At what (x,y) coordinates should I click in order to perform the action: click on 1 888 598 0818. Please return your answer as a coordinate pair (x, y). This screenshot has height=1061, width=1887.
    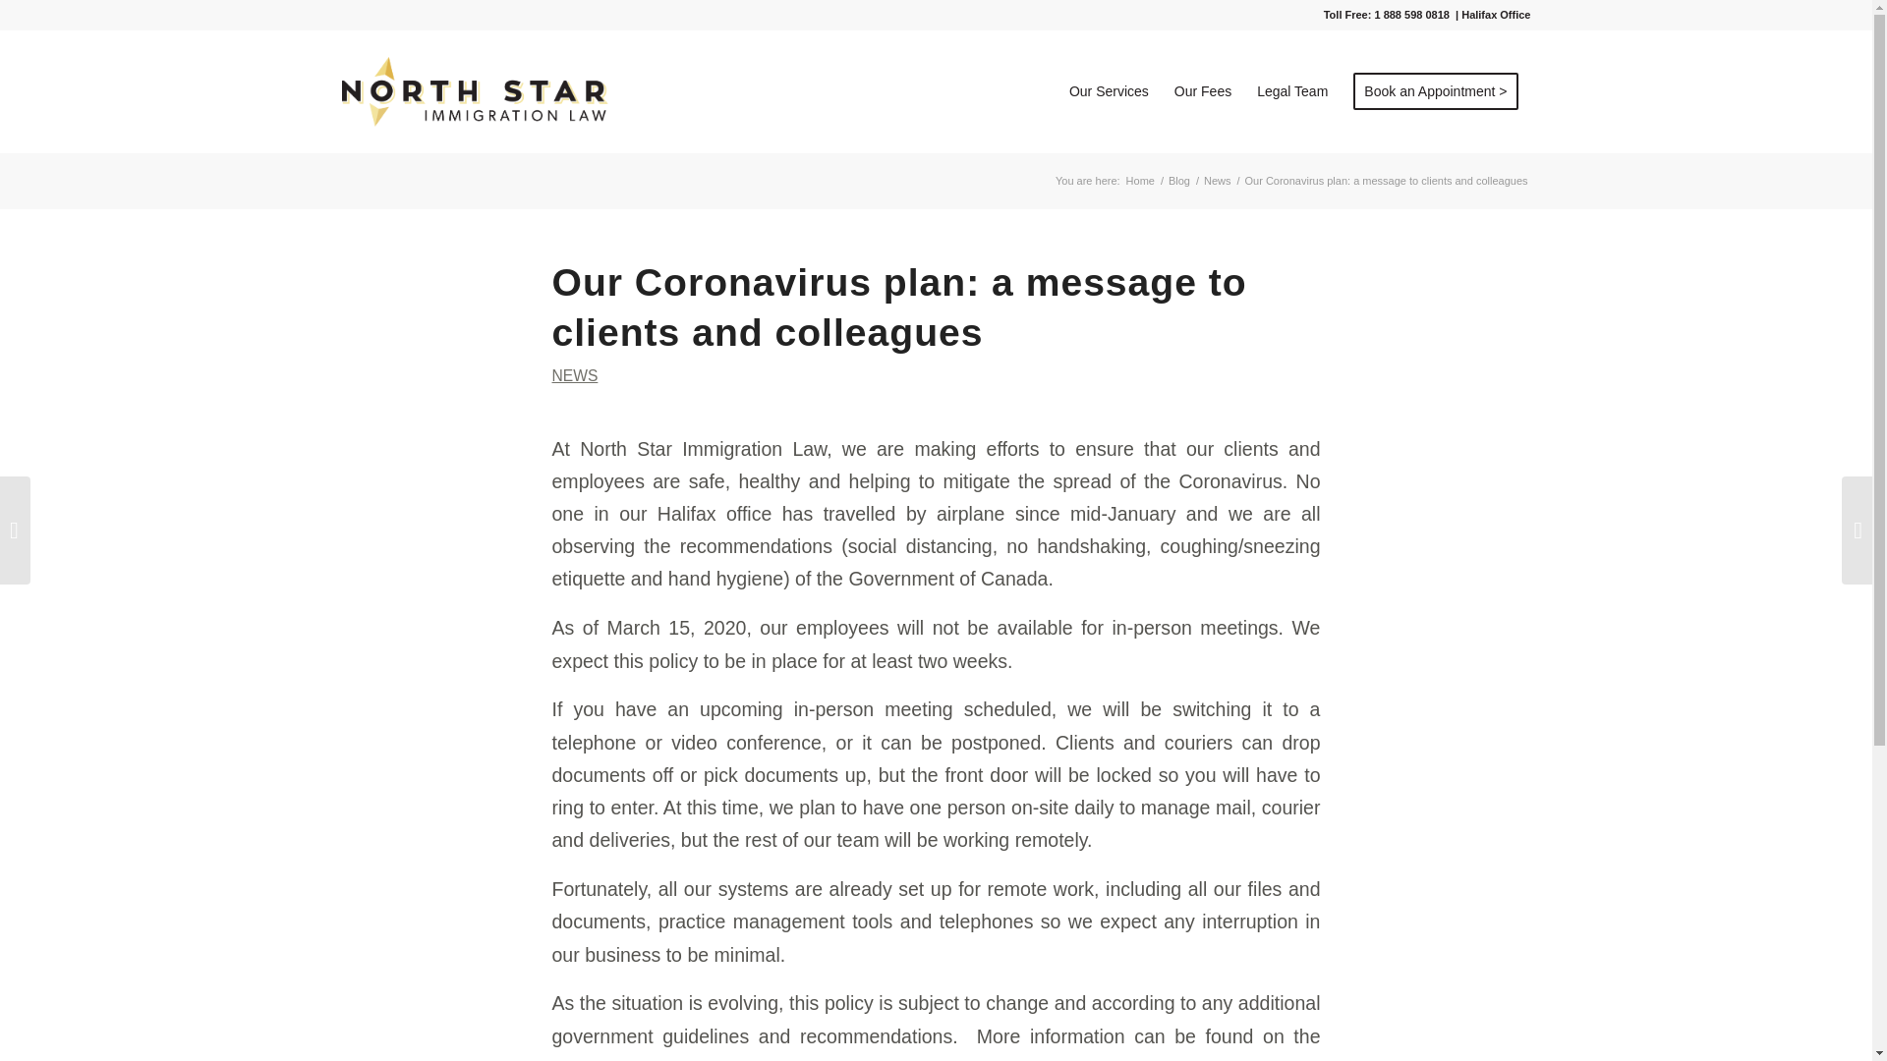
    Looking at the image, I should click on (1411, 14).